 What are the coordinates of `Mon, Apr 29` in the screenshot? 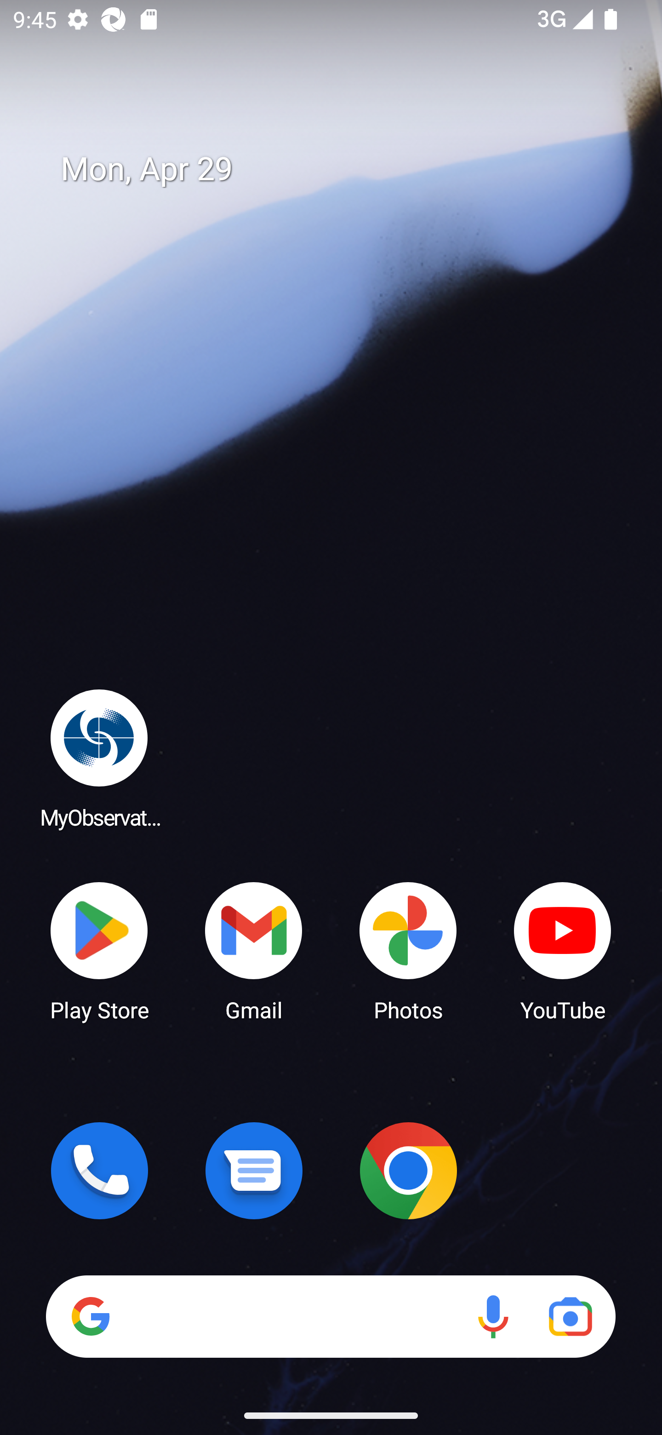 It's located at (344, 169).